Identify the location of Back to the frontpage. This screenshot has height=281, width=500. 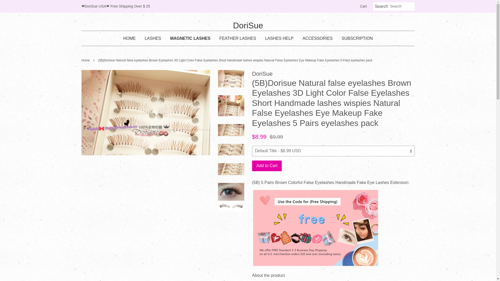
(86, 60).